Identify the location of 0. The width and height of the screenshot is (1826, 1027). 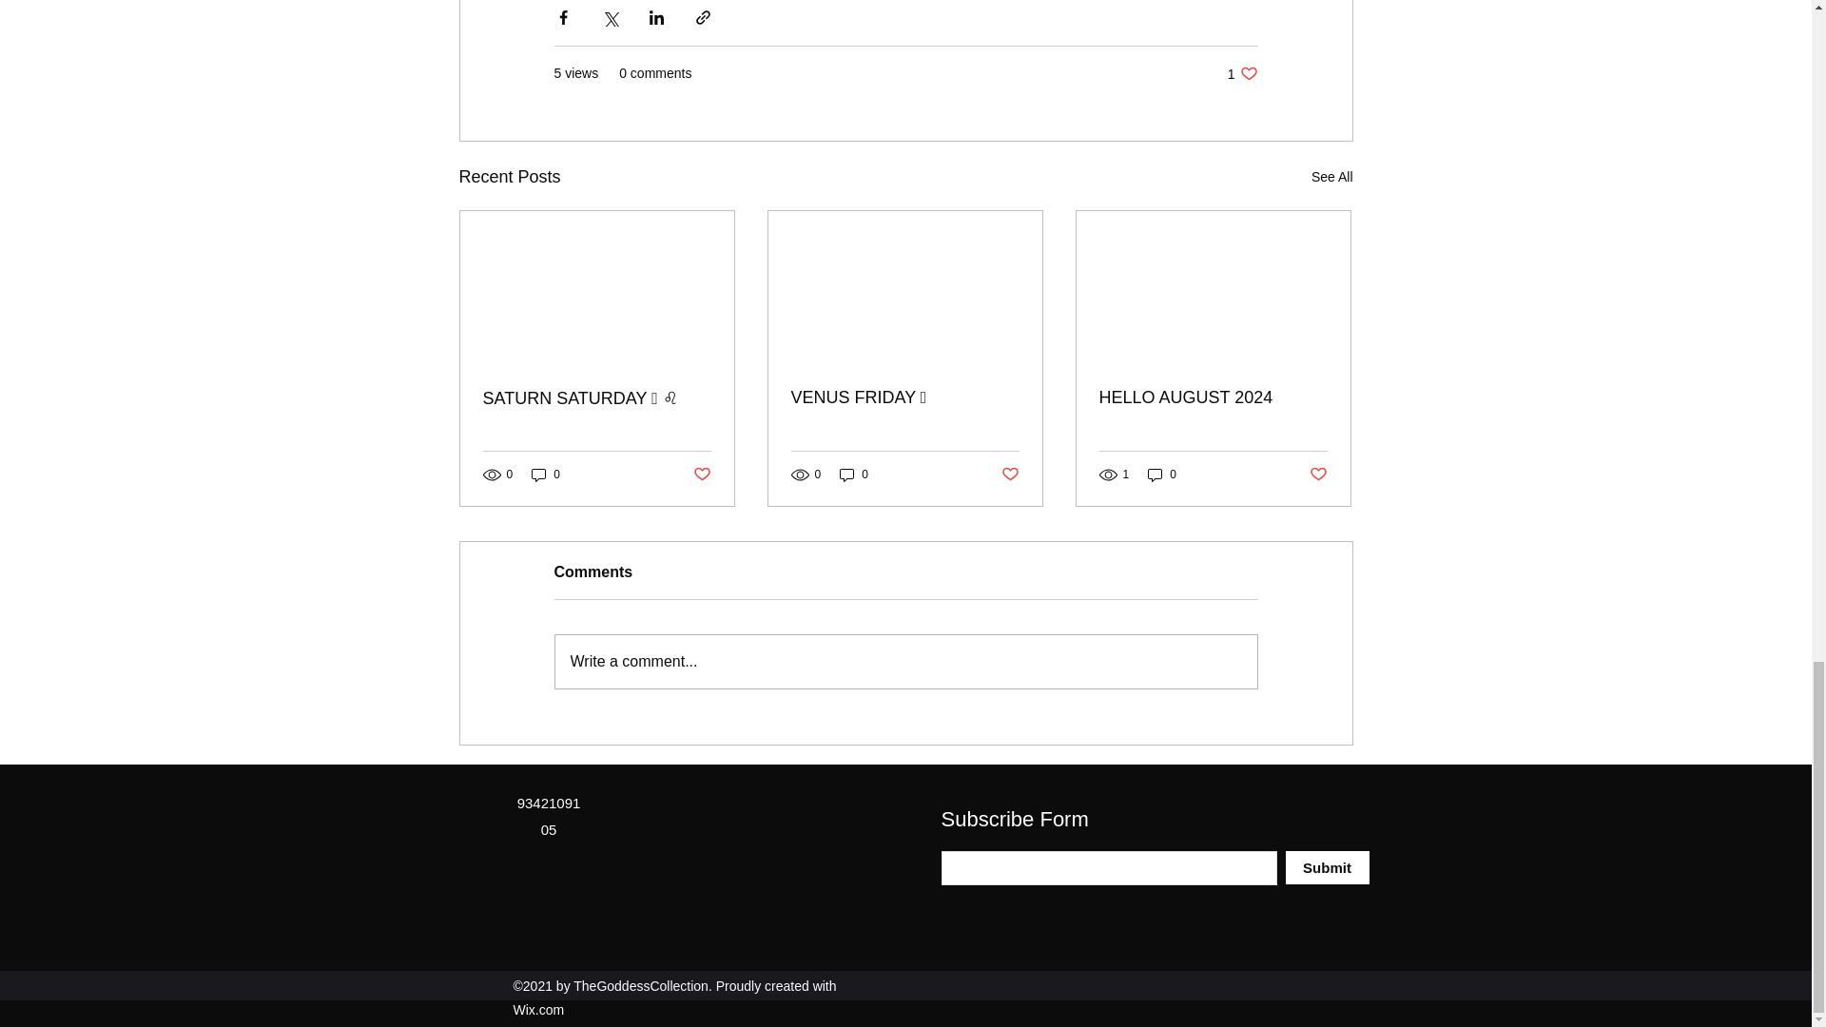
(546, 475).